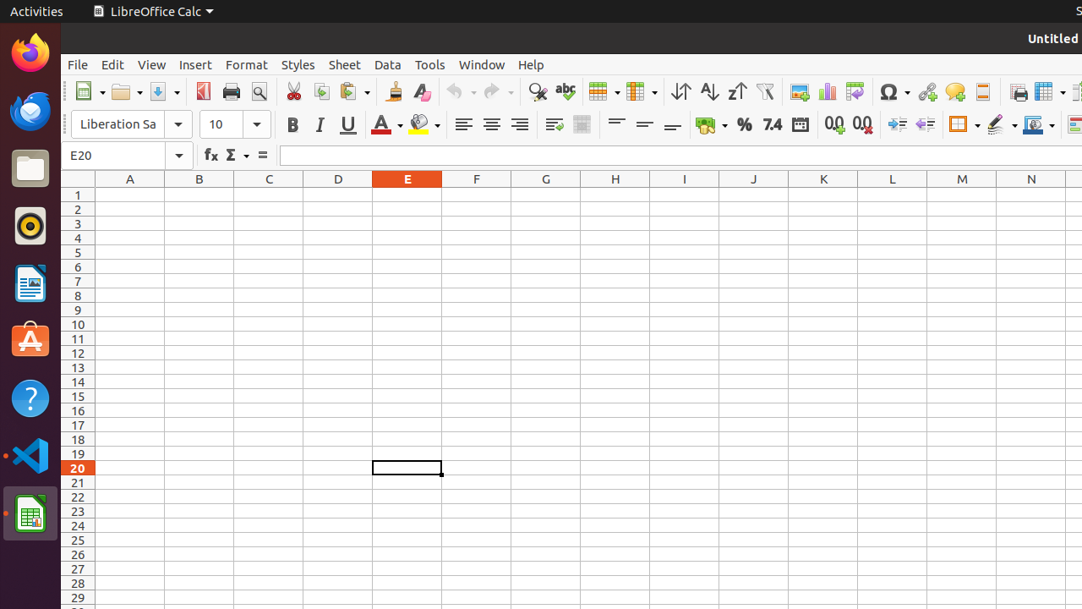  Describe the element at coordinates (492, 125) in the screenshot. I see `Align Center` at that location.